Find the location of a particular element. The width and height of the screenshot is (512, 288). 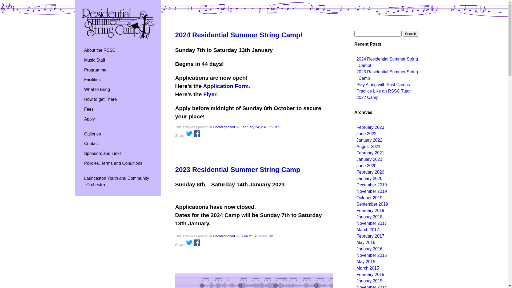

Uncategorized is located at coordinates (224, 236).